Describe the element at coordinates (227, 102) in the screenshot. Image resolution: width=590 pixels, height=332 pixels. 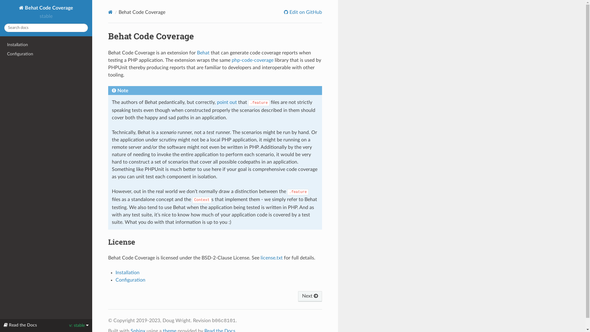
I see `point out` at that location.